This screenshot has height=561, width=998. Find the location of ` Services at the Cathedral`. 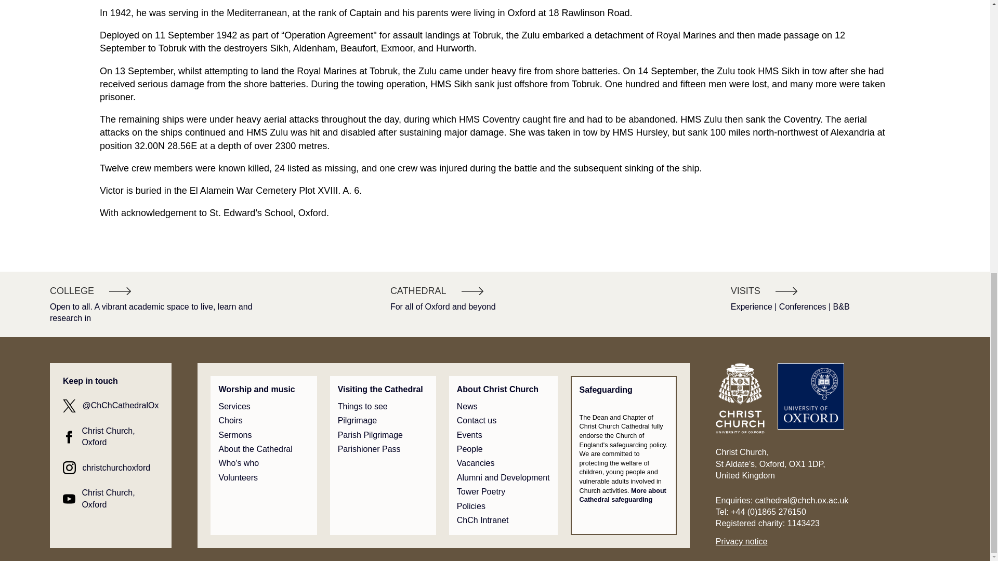

 Services at the Cathedral is located at coordinates (234, 406).